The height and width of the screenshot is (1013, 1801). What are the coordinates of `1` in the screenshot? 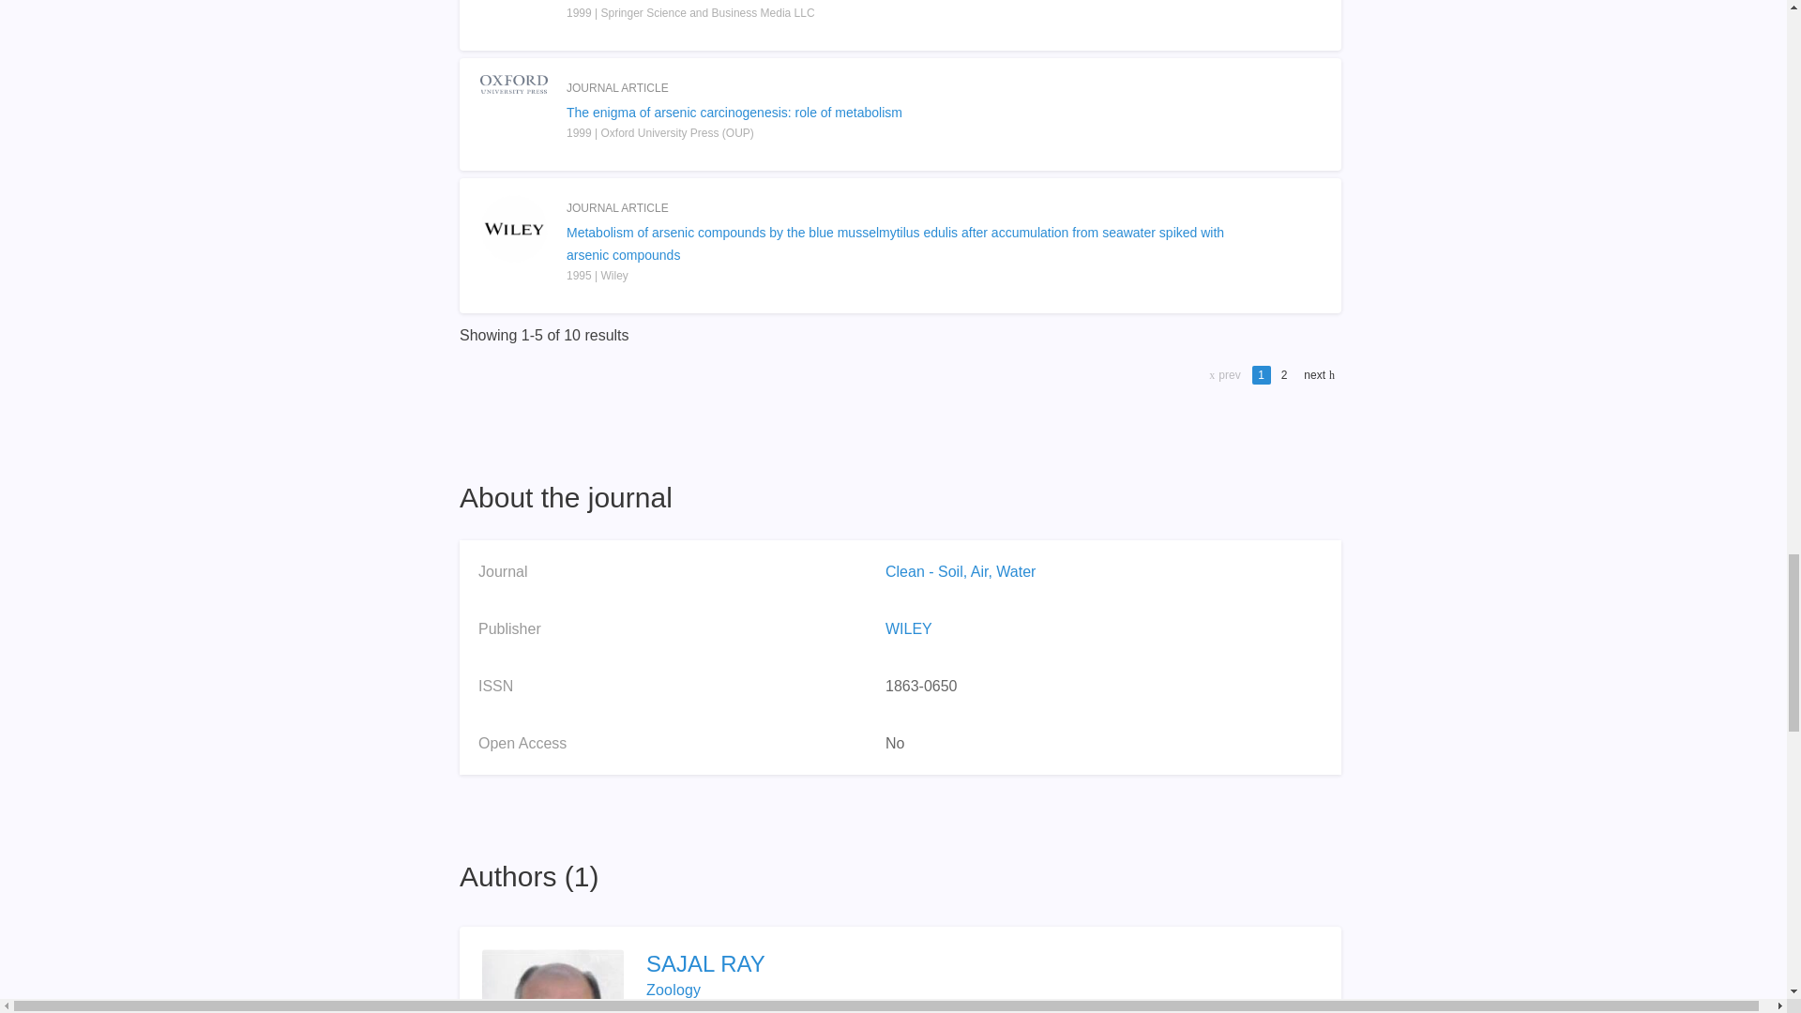 It's located at (1261, 375).